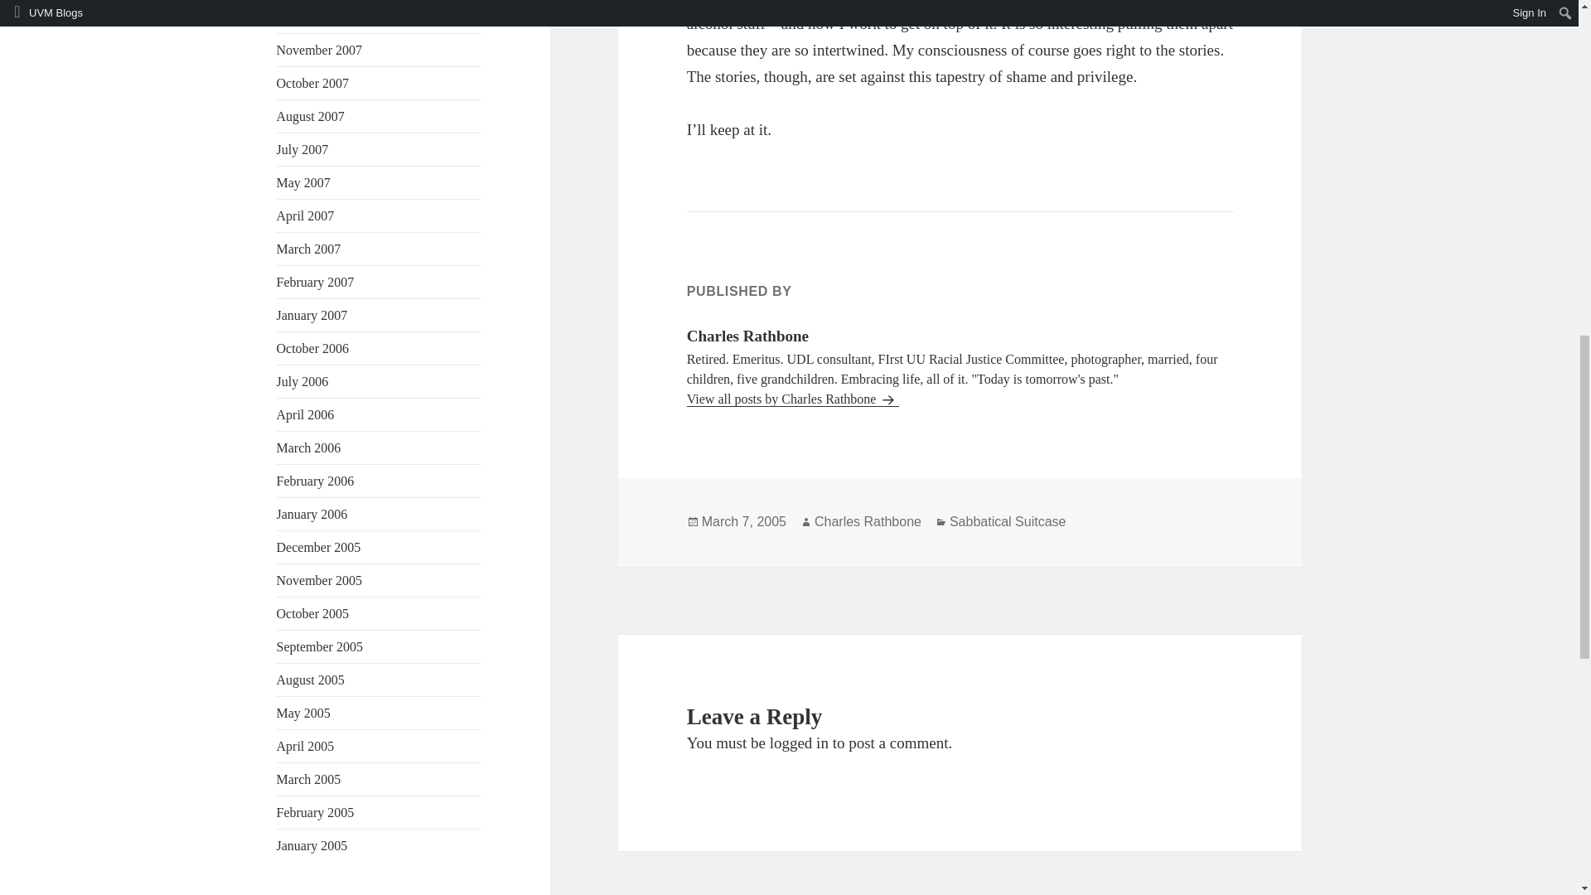  I want to click on April 2006, so click(305, 414).